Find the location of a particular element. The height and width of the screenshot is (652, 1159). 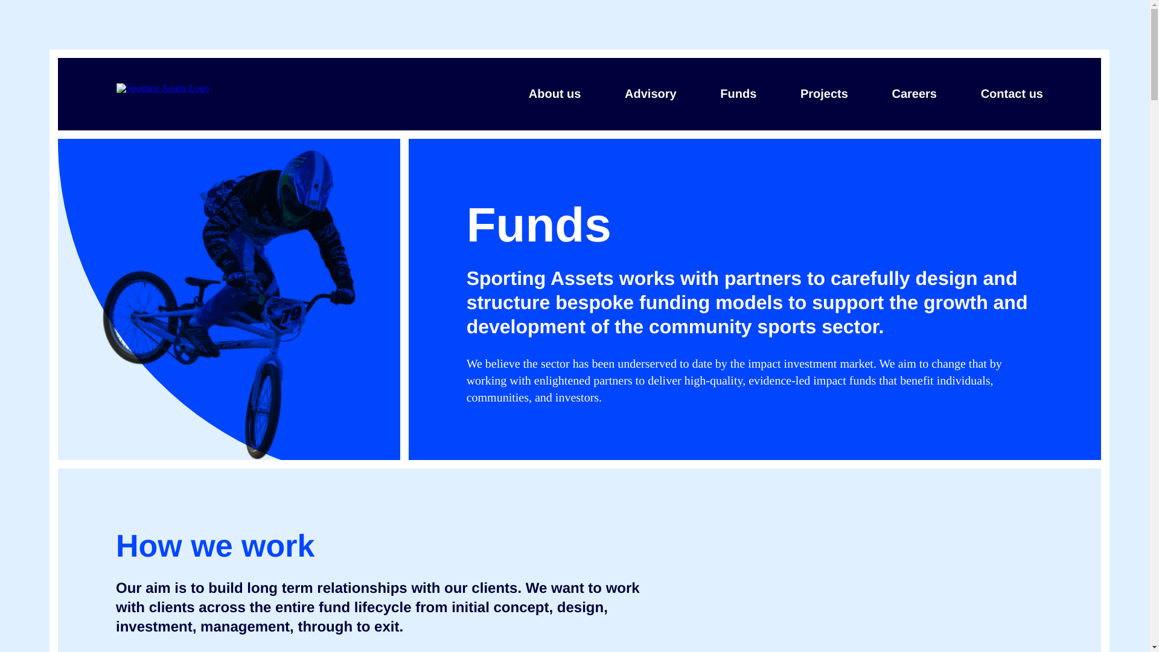

Contact us is located at coordinates (1007, 94).